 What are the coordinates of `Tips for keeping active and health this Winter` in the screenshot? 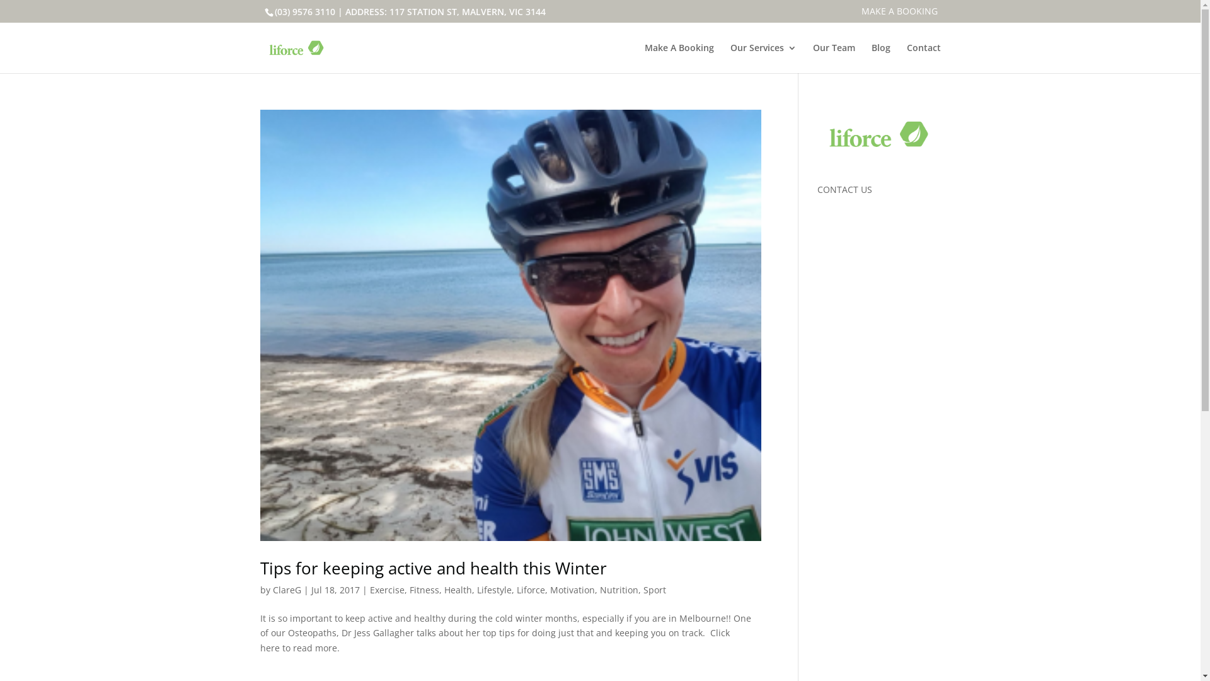 It's located at (433, 567).